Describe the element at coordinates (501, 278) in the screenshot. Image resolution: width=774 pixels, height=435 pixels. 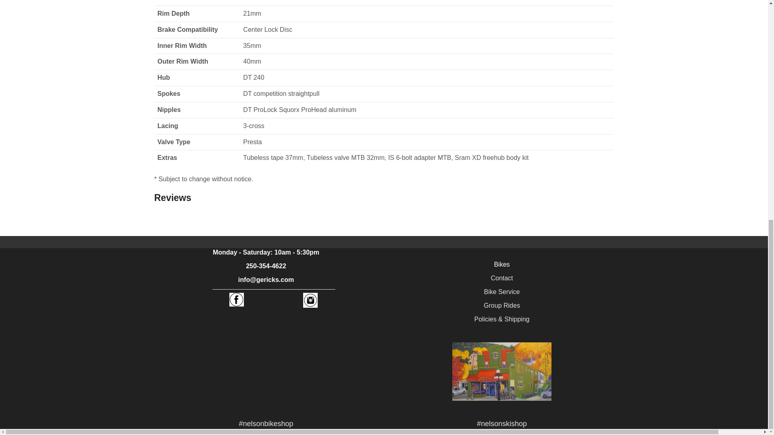
I see `CONTACT` at that location.